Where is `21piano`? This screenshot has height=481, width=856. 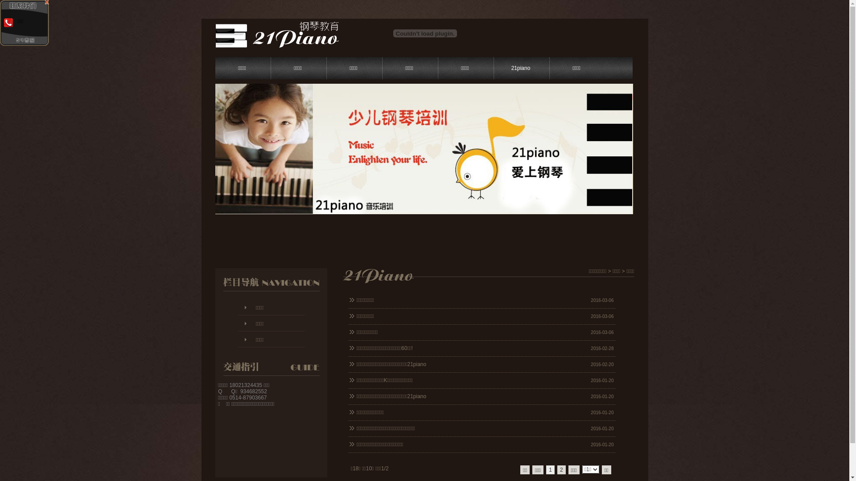
21piano is located at coordinates (521, 68).